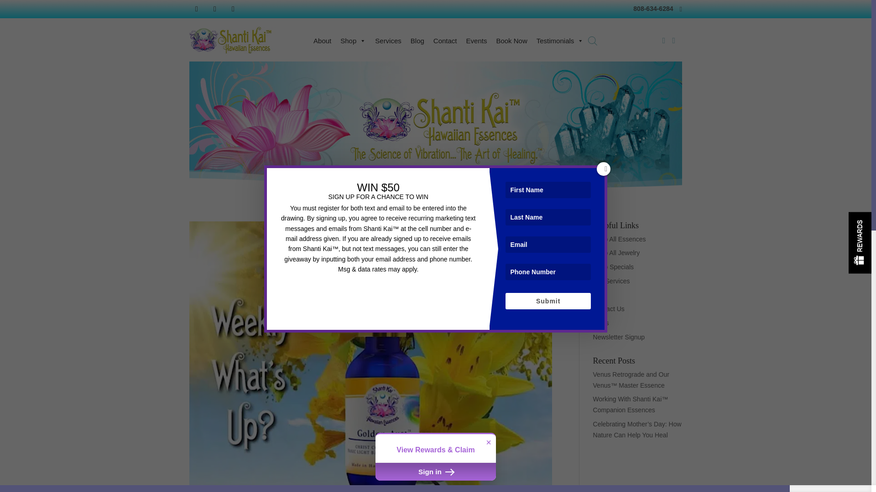 Image resolution: width=876 pixels, height=492 pixels. What do you see at coordinates (215, 9) in the screenshot?
I see `Follow on Instagram` at bounding box center [215, 9].